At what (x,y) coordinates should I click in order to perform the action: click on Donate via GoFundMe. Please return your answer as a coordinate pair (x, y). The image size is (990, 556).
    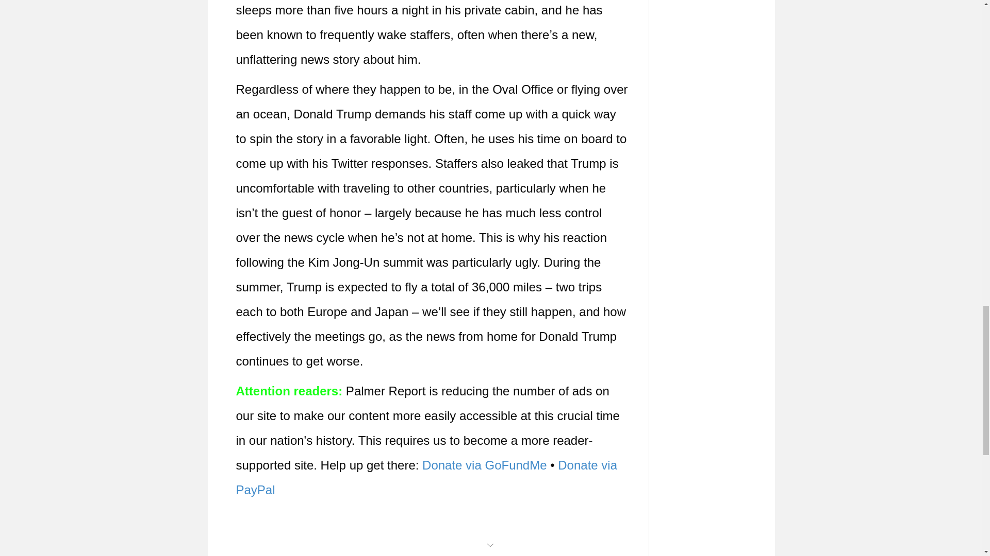
    Looking at the image, I should click on (484, 464).